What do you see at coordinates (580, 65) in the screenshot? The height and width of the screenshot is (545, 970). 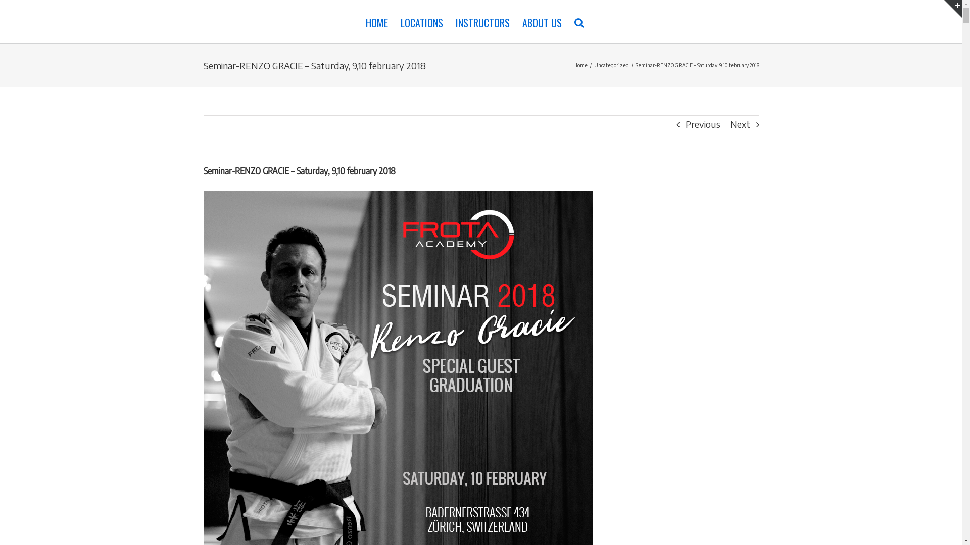 I see `Home` at bounding box center [580, 65].